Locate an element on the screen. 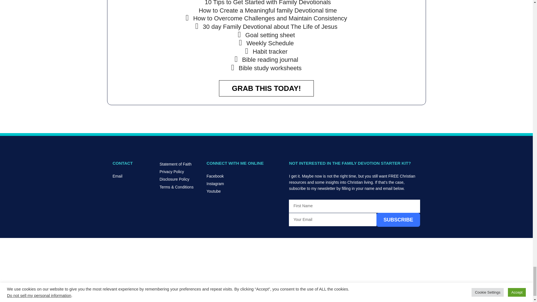  Disclosure Policy is located at coordinates (180, 179).